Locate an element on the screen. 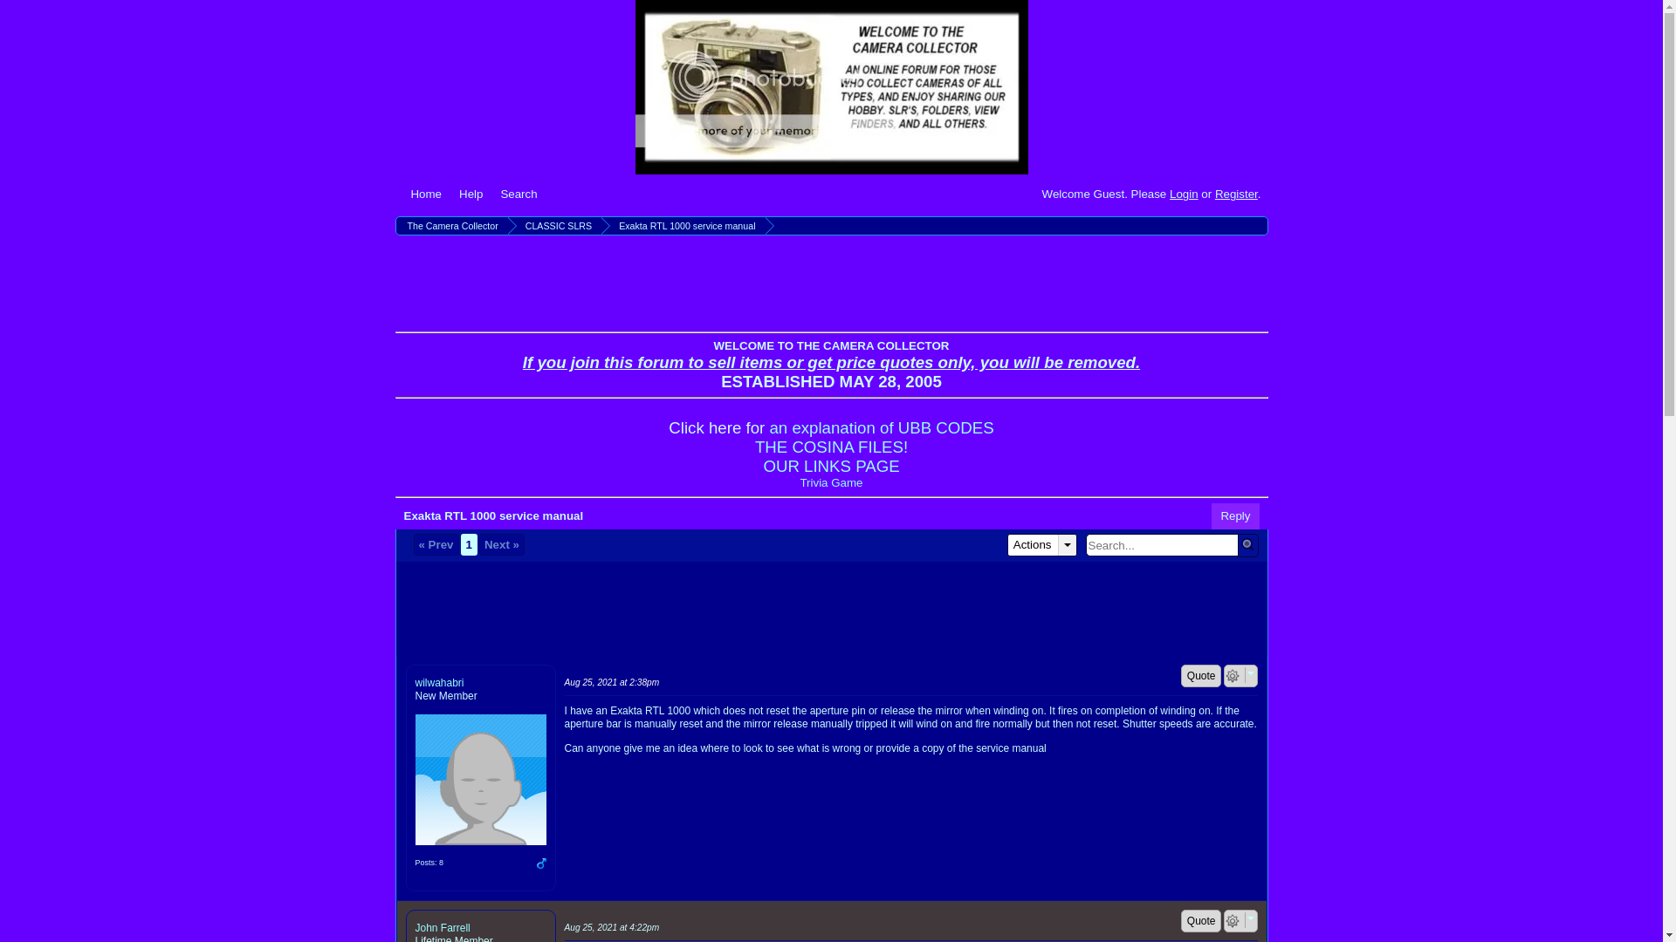  Male is located at coordinates (541, 863).